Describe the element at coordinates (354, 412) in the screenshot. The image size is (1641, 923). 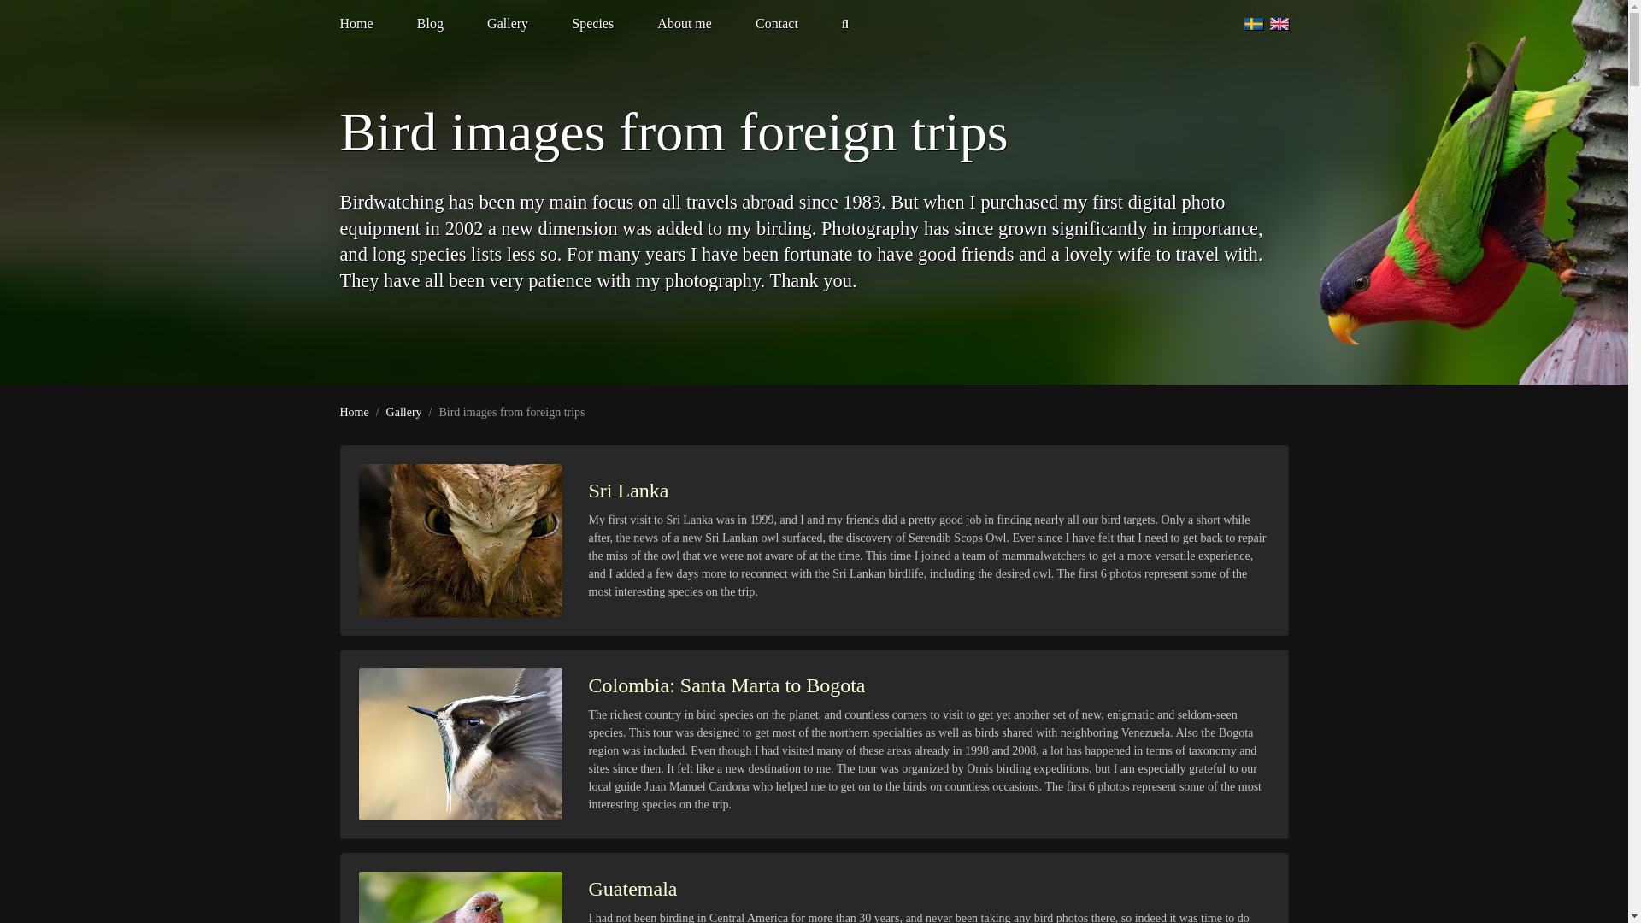
I see `Home` at that location.